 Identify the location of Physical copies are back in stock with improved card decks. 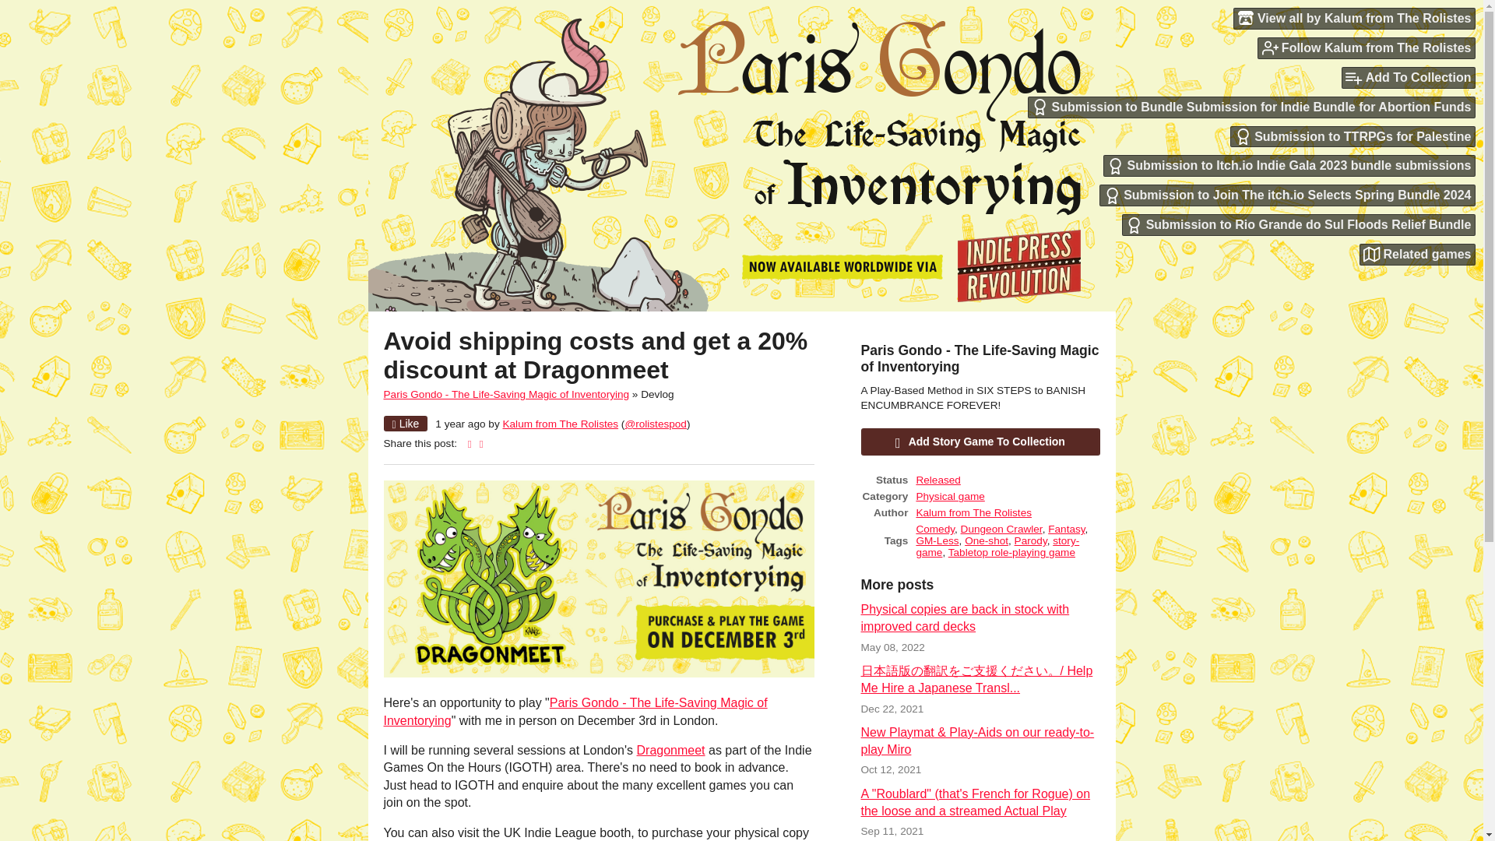
(966, 618).